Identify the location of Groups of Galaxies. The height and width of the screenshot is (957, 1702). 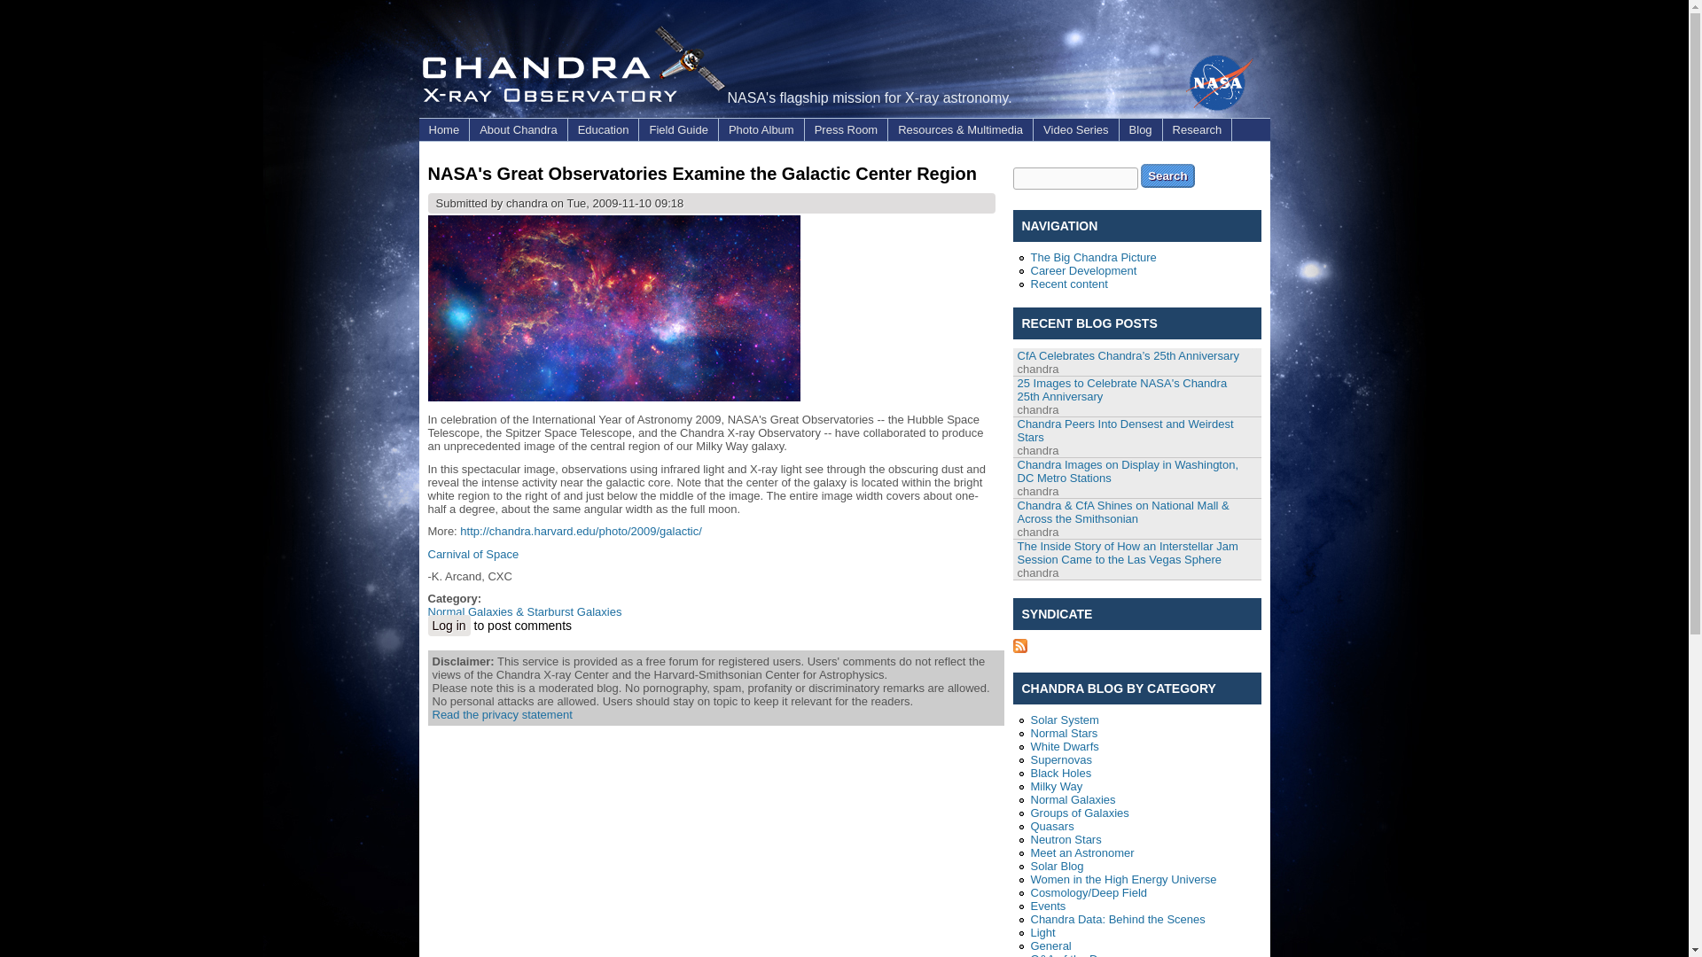
(1078, 813).